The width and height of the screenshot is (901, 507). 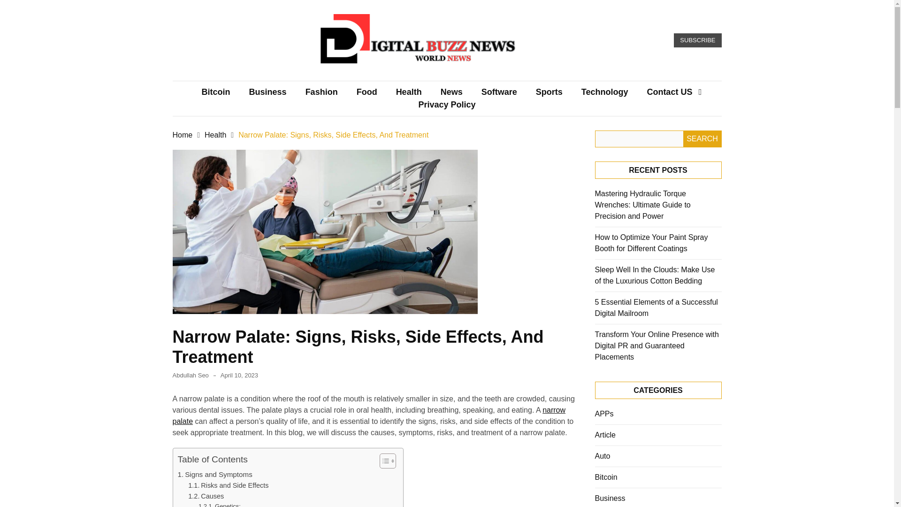 What do you see at coordinates (605, 92) in the screenshot?
I see `Technology` at bounding box center [605, 92].